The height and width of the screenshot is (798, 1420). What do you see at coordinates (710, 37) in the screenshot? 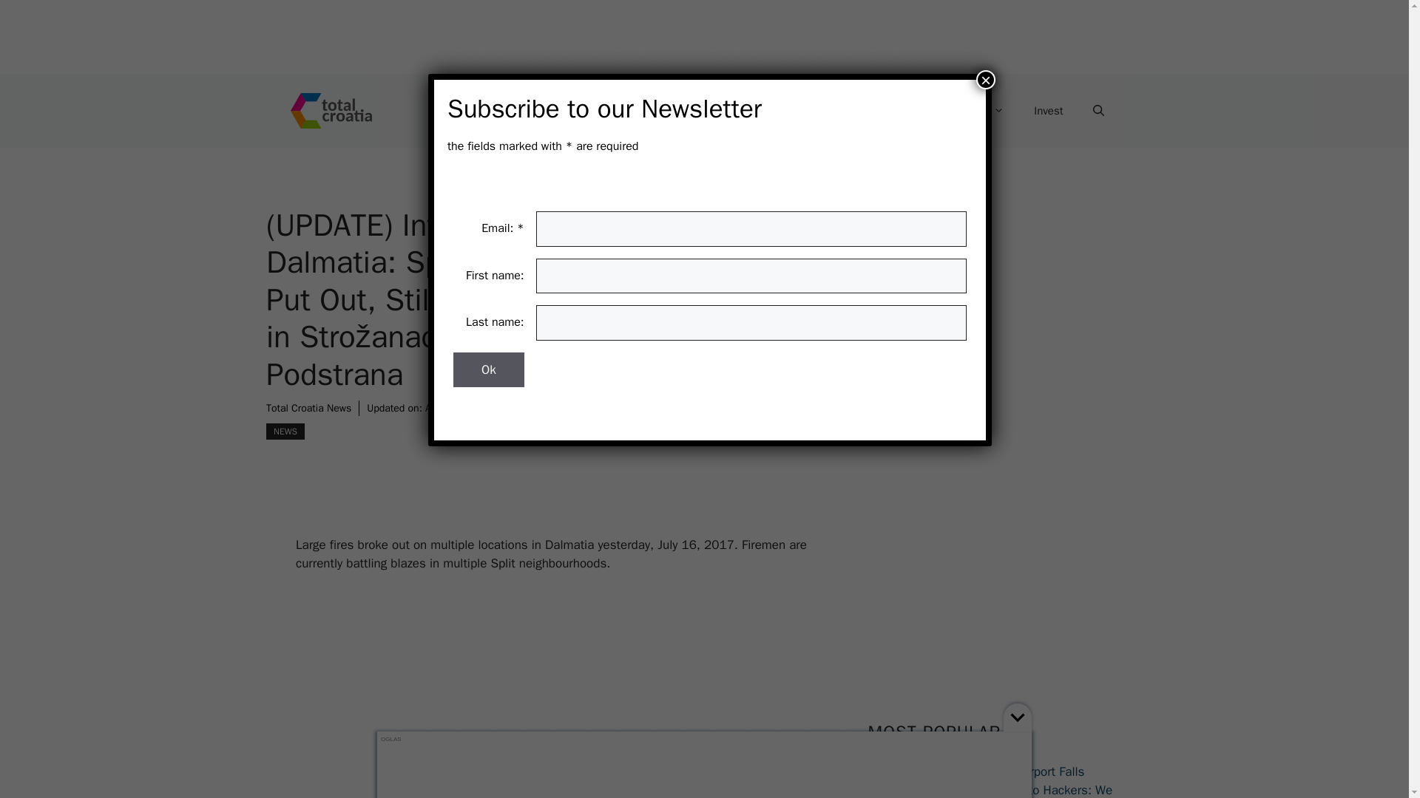
I see `3rd party ad content` at bounding box center [710, 37].